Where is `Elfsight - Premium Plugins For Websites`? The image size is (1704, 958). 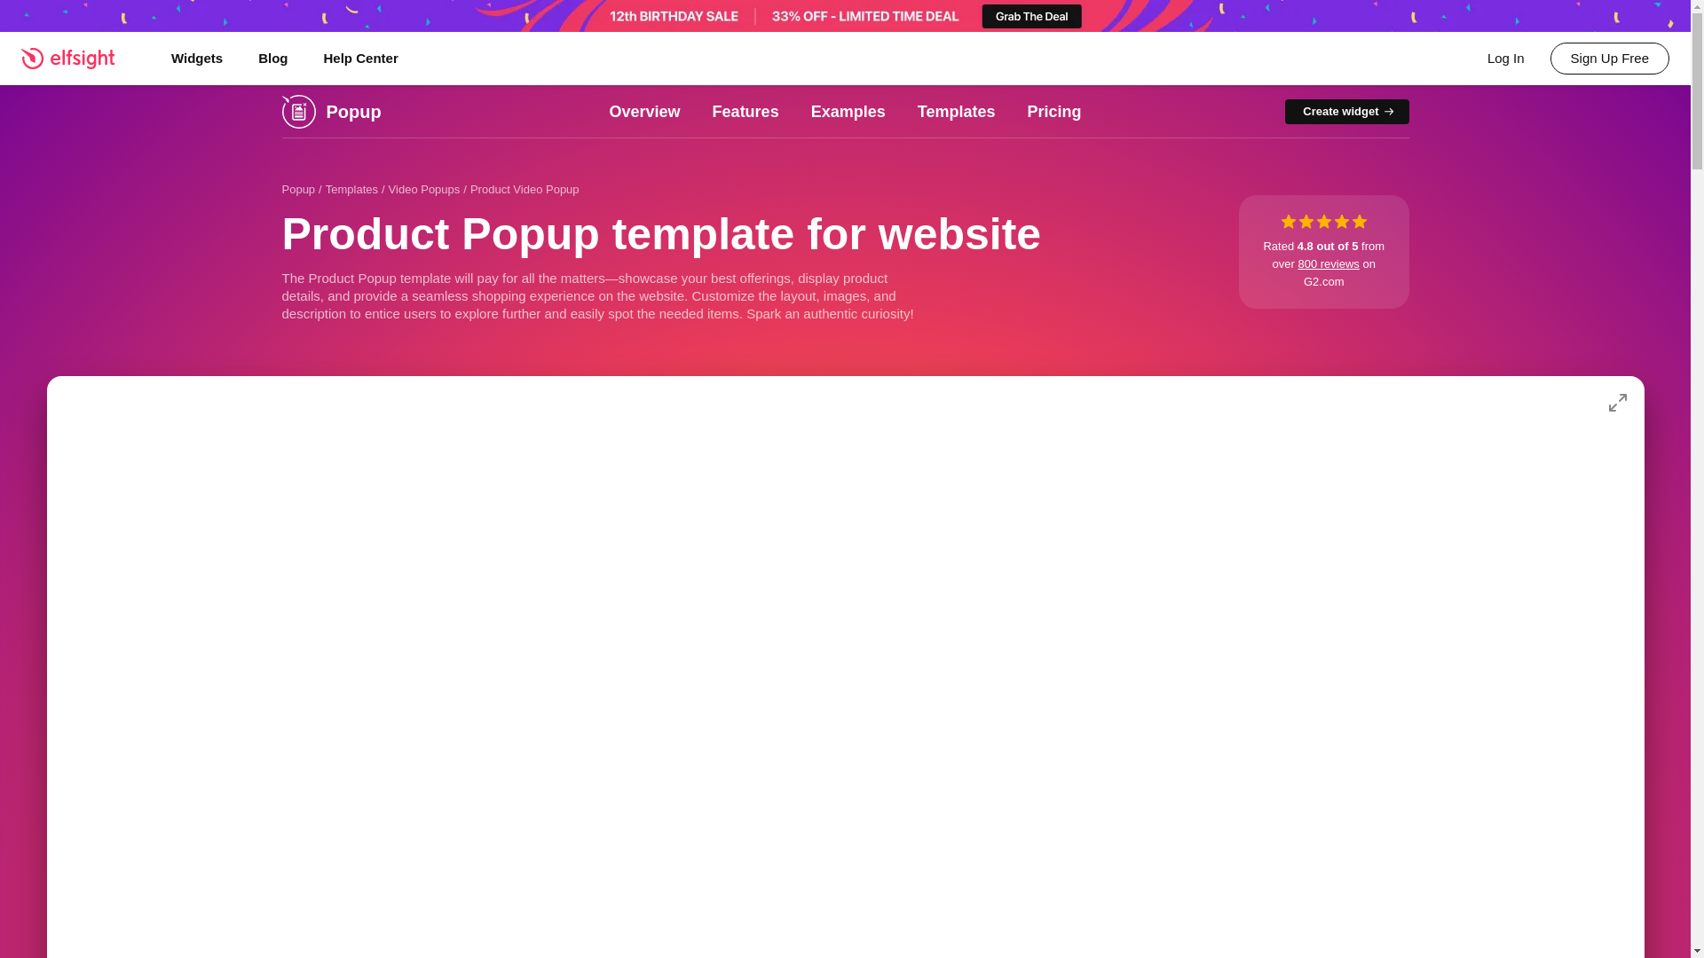 Elfsight - Premium Plugins For Websites is located at coordinates (78, 58).